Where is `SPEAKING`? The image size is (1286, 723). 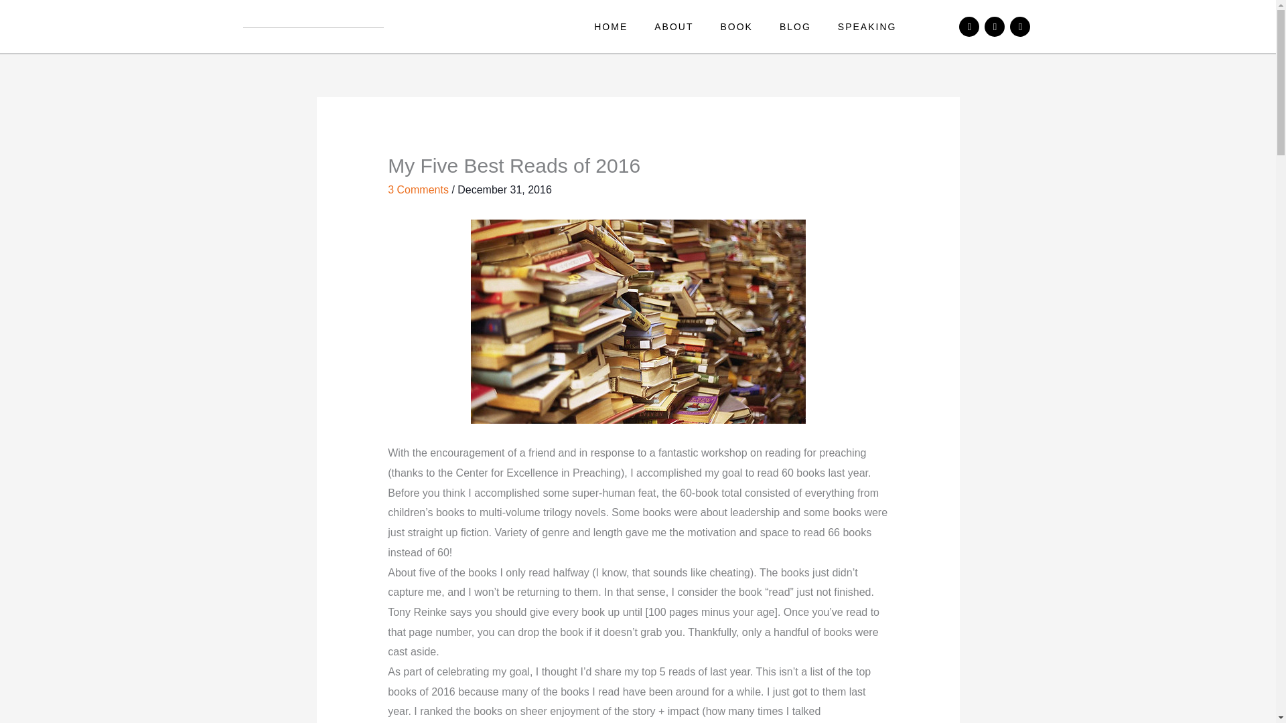
SPEAKING is located at coordinates (867, 27).